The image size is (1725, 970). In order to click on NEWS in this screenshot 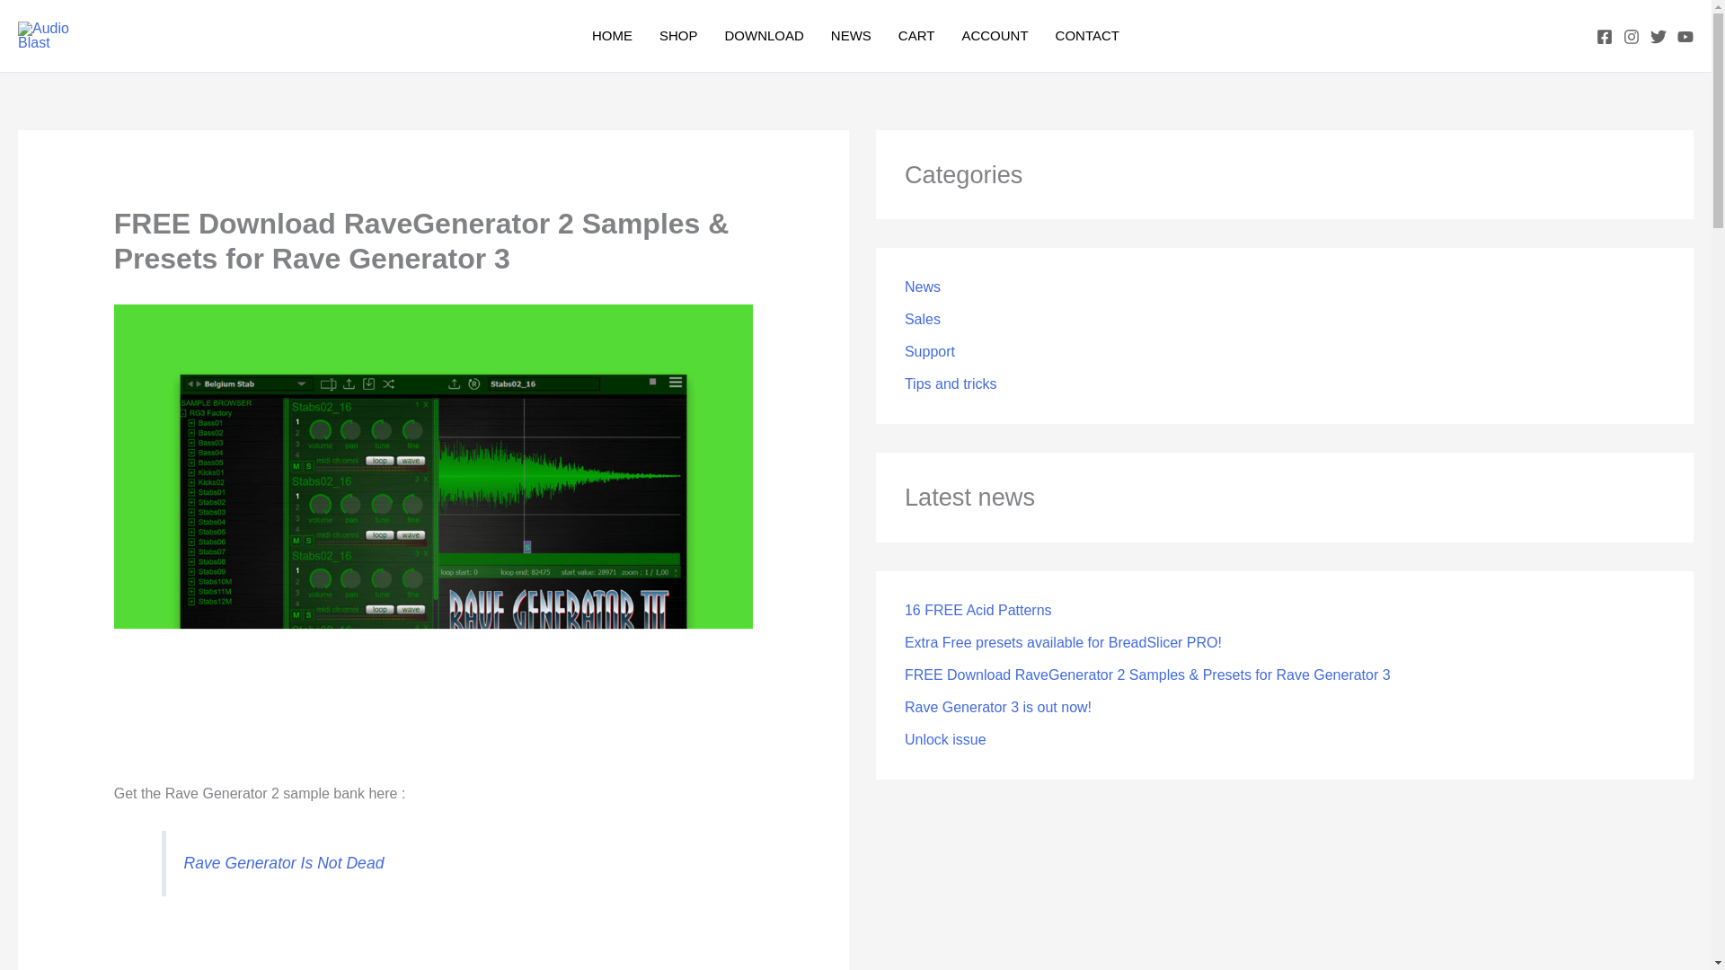, I will do `click(851, 36)`.